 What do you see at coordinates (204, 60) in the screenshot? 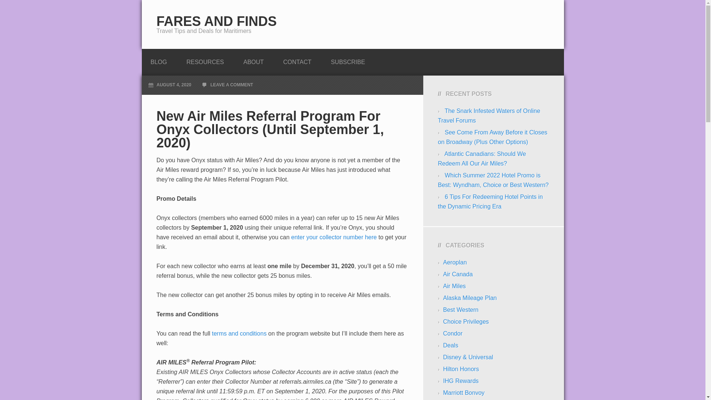
I see `RESOURCES` at bounding box center [204, 60].